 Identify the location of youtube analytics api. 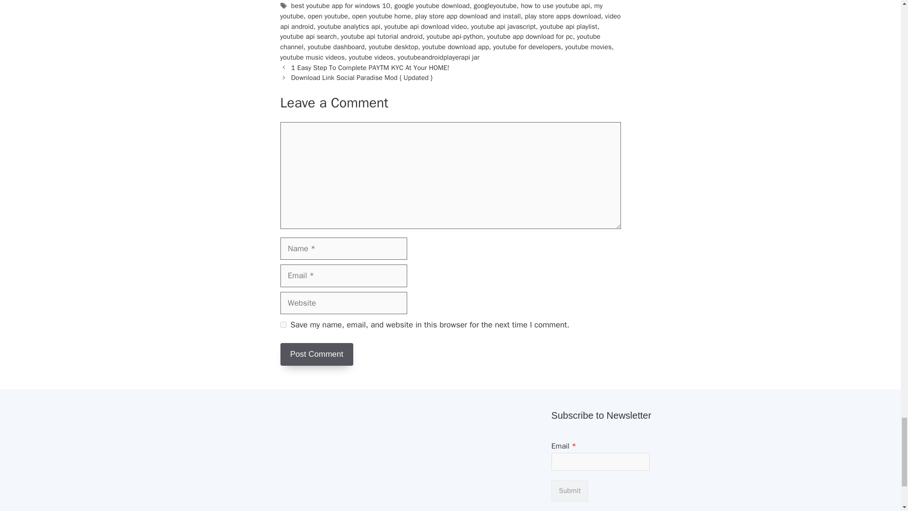
(349, 26).